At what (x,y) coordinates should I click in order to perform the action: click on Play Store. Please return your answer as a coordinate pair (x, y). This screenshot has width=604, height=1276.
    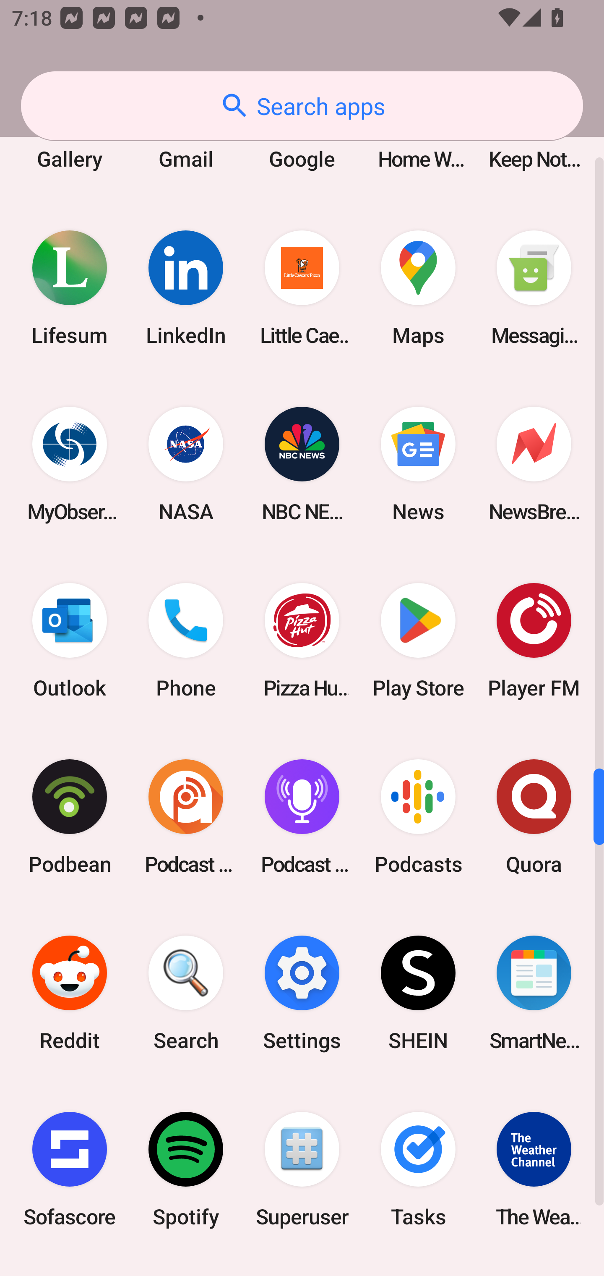
    Looking at the image, I should click on (418, 641).